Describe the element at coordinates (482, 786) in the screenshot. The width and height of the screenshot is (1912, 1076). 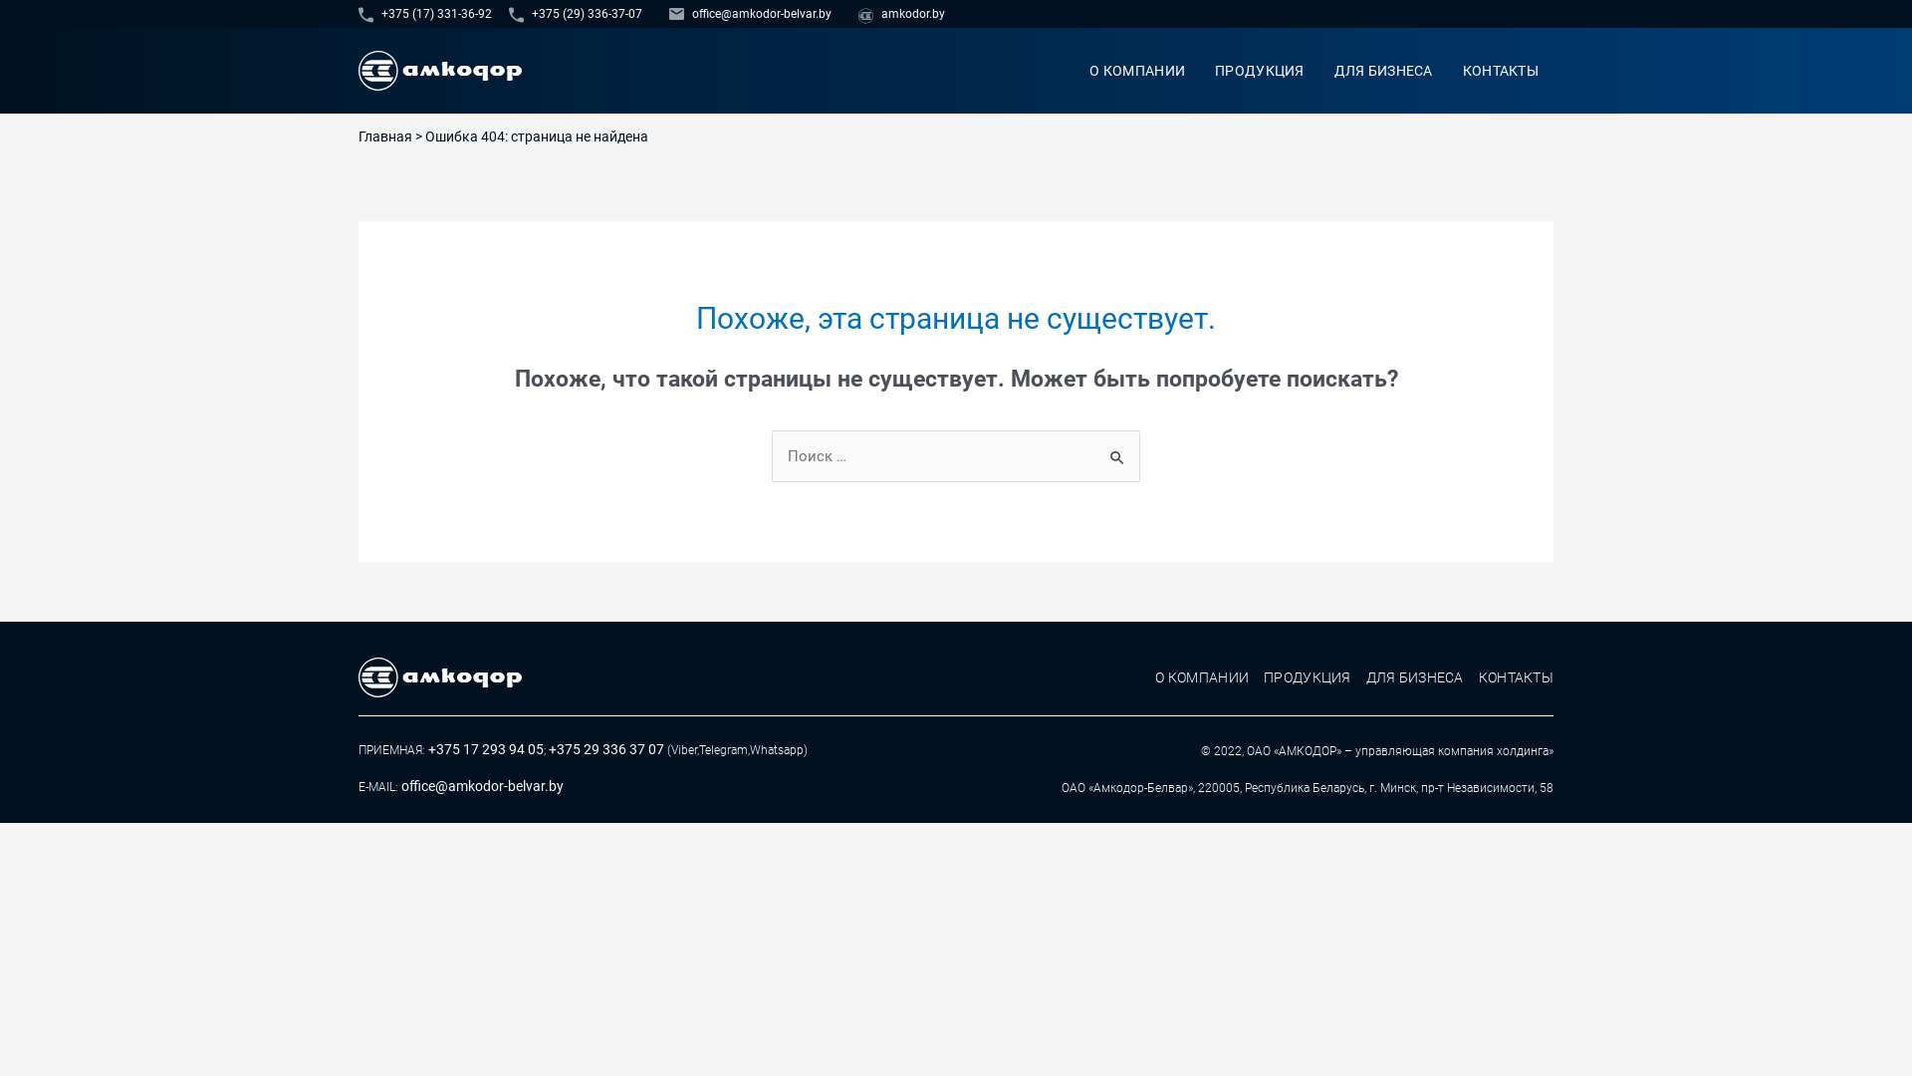
I see `office@amkodor-belvar.by` at that location.